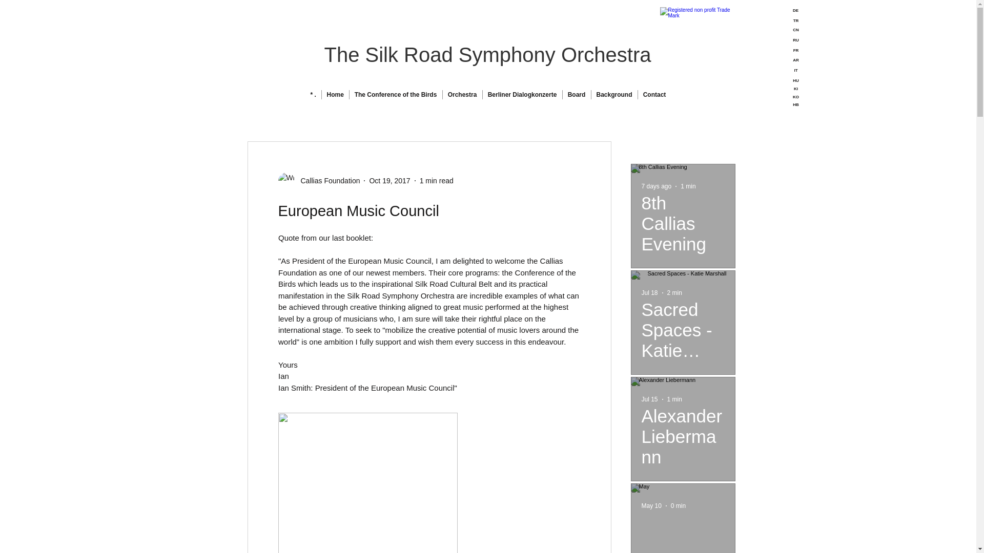  I want to click on KI, so click(796, 89).